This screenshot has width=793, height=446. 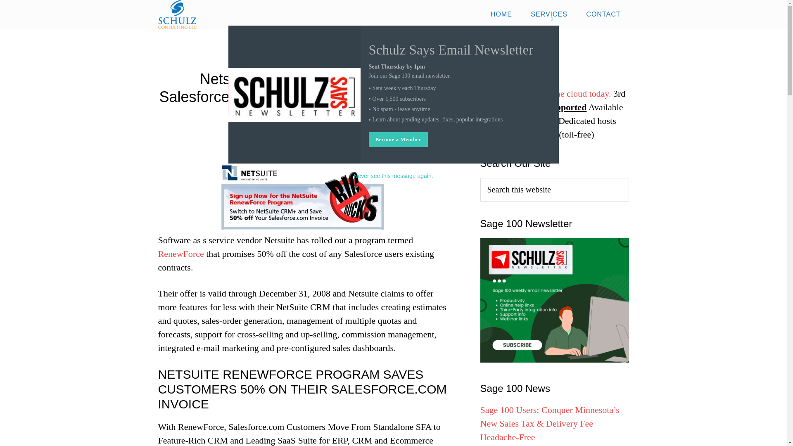 What do you see at coordinates (545, 93) in the screenshot?
I see `Access Sage 100 in the cloud today.` at bounding box center [545, 93].